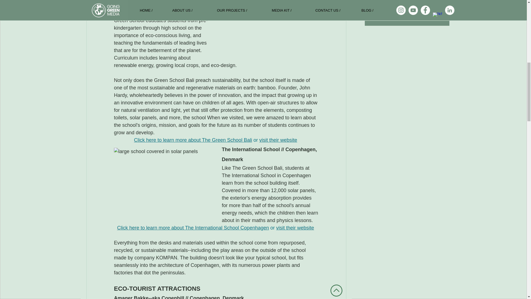  Describe the element at coordinates (278, 140) in the screenshot. I see `visit their website` at that location.